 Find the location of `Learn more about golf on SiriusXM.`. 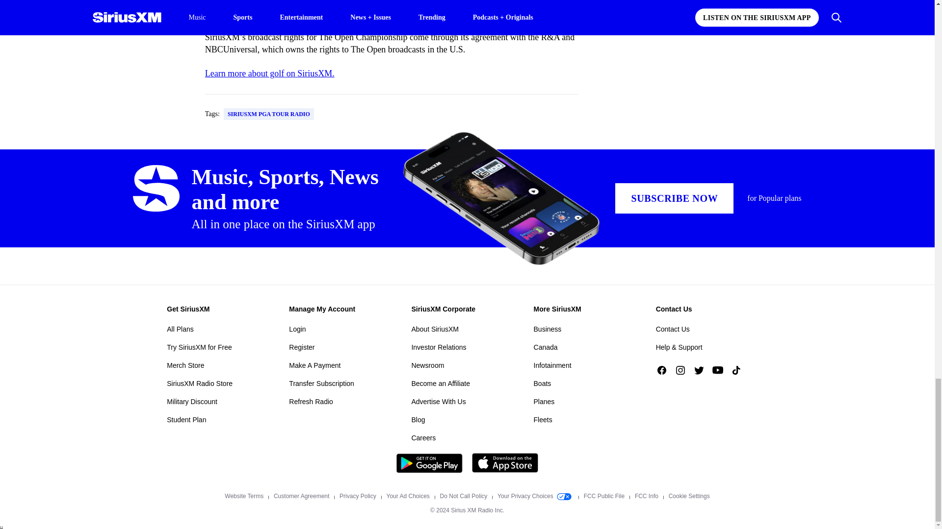

Learn more about golf on SiriusXM. is located at coordinates (270, 73).